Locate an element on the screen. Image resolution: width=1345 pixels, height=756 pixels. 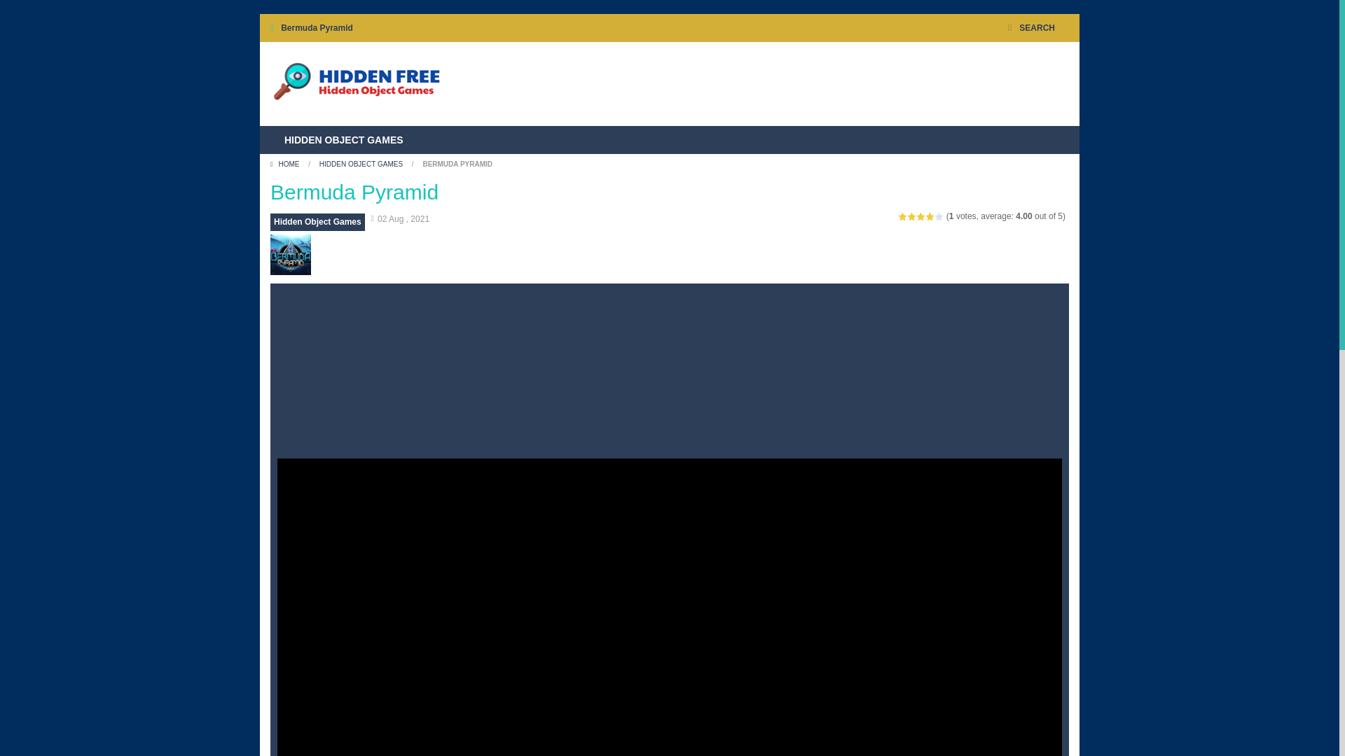
HIDDEN OBJECT GAMES is located at coordinates (361, 164).